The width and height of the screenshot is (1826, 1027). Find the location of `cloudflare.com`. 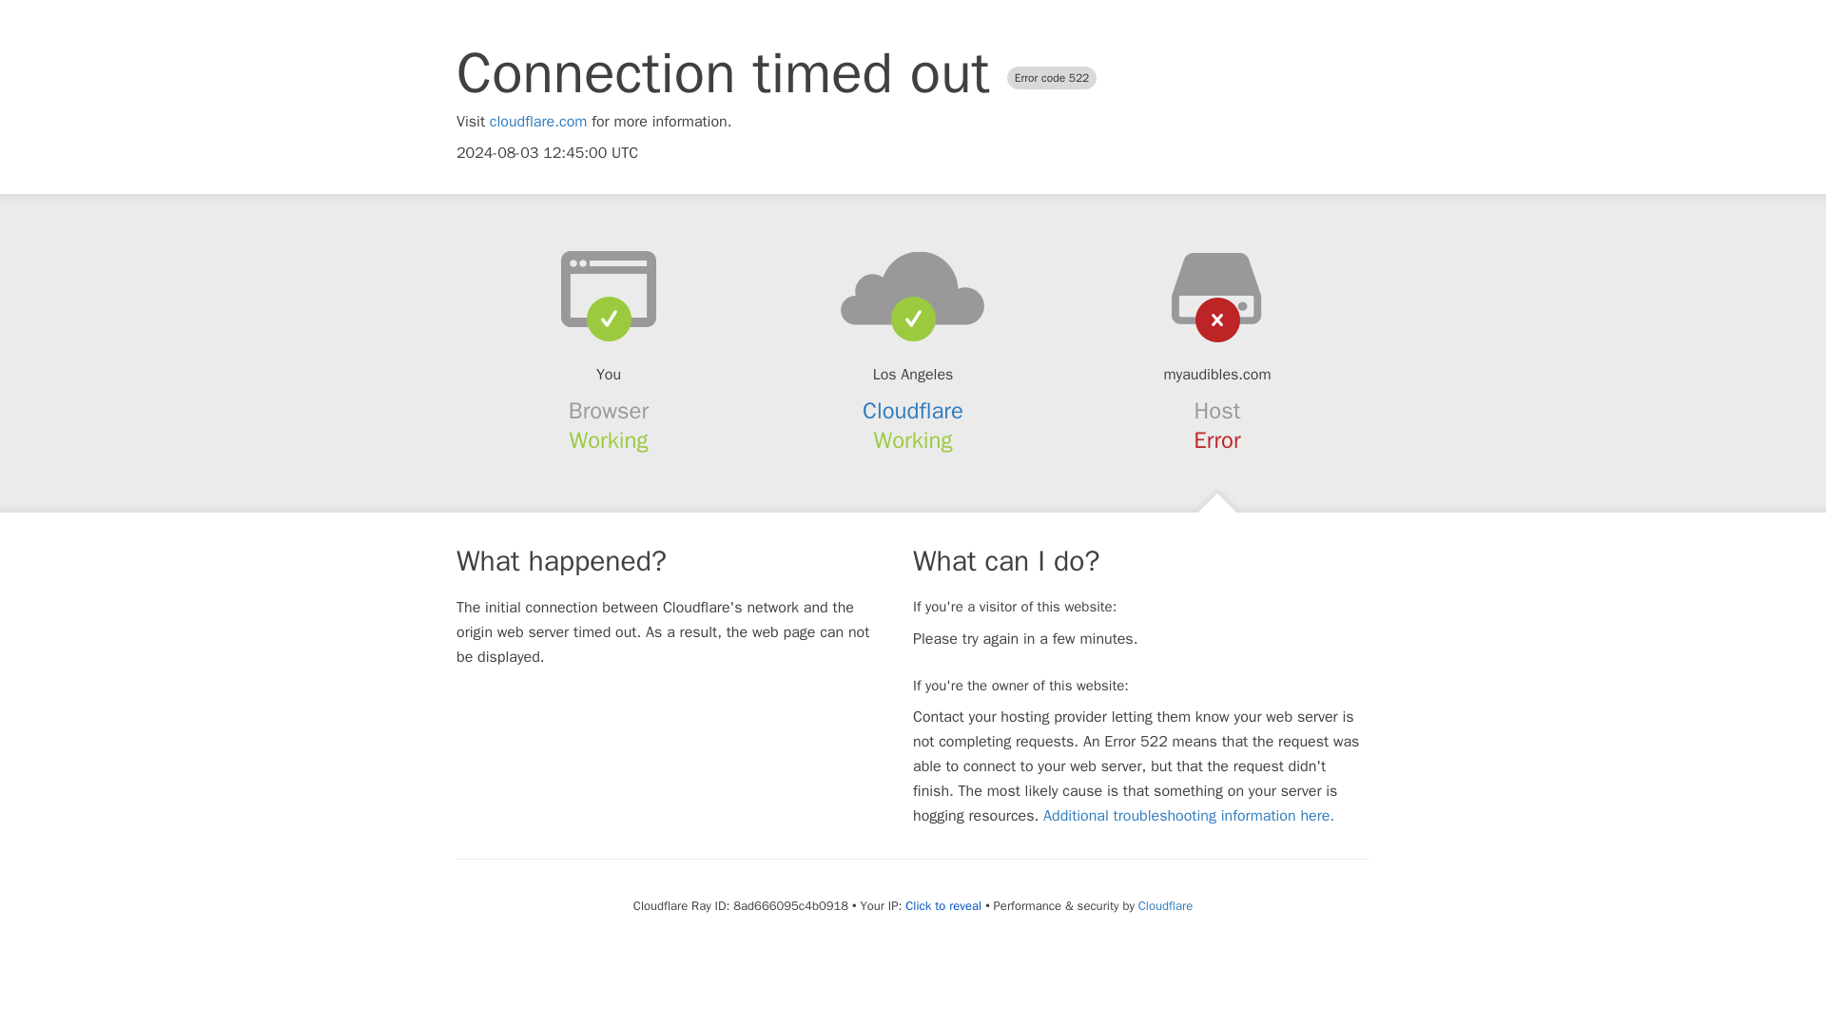

cloudflare.com is located at coordinates (538, 122).